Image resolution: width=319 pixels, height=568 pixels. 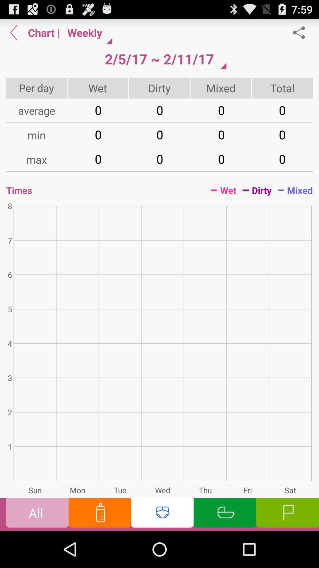 What do you see at coordinates (14, 33) in the screenshot?
I see `backward` at bounding box center [14, 33].